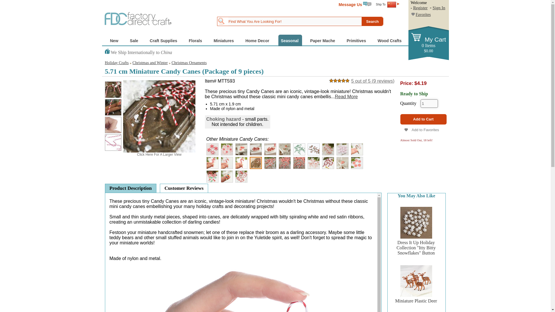  I want to click on Seasonal, so click(290, 40).